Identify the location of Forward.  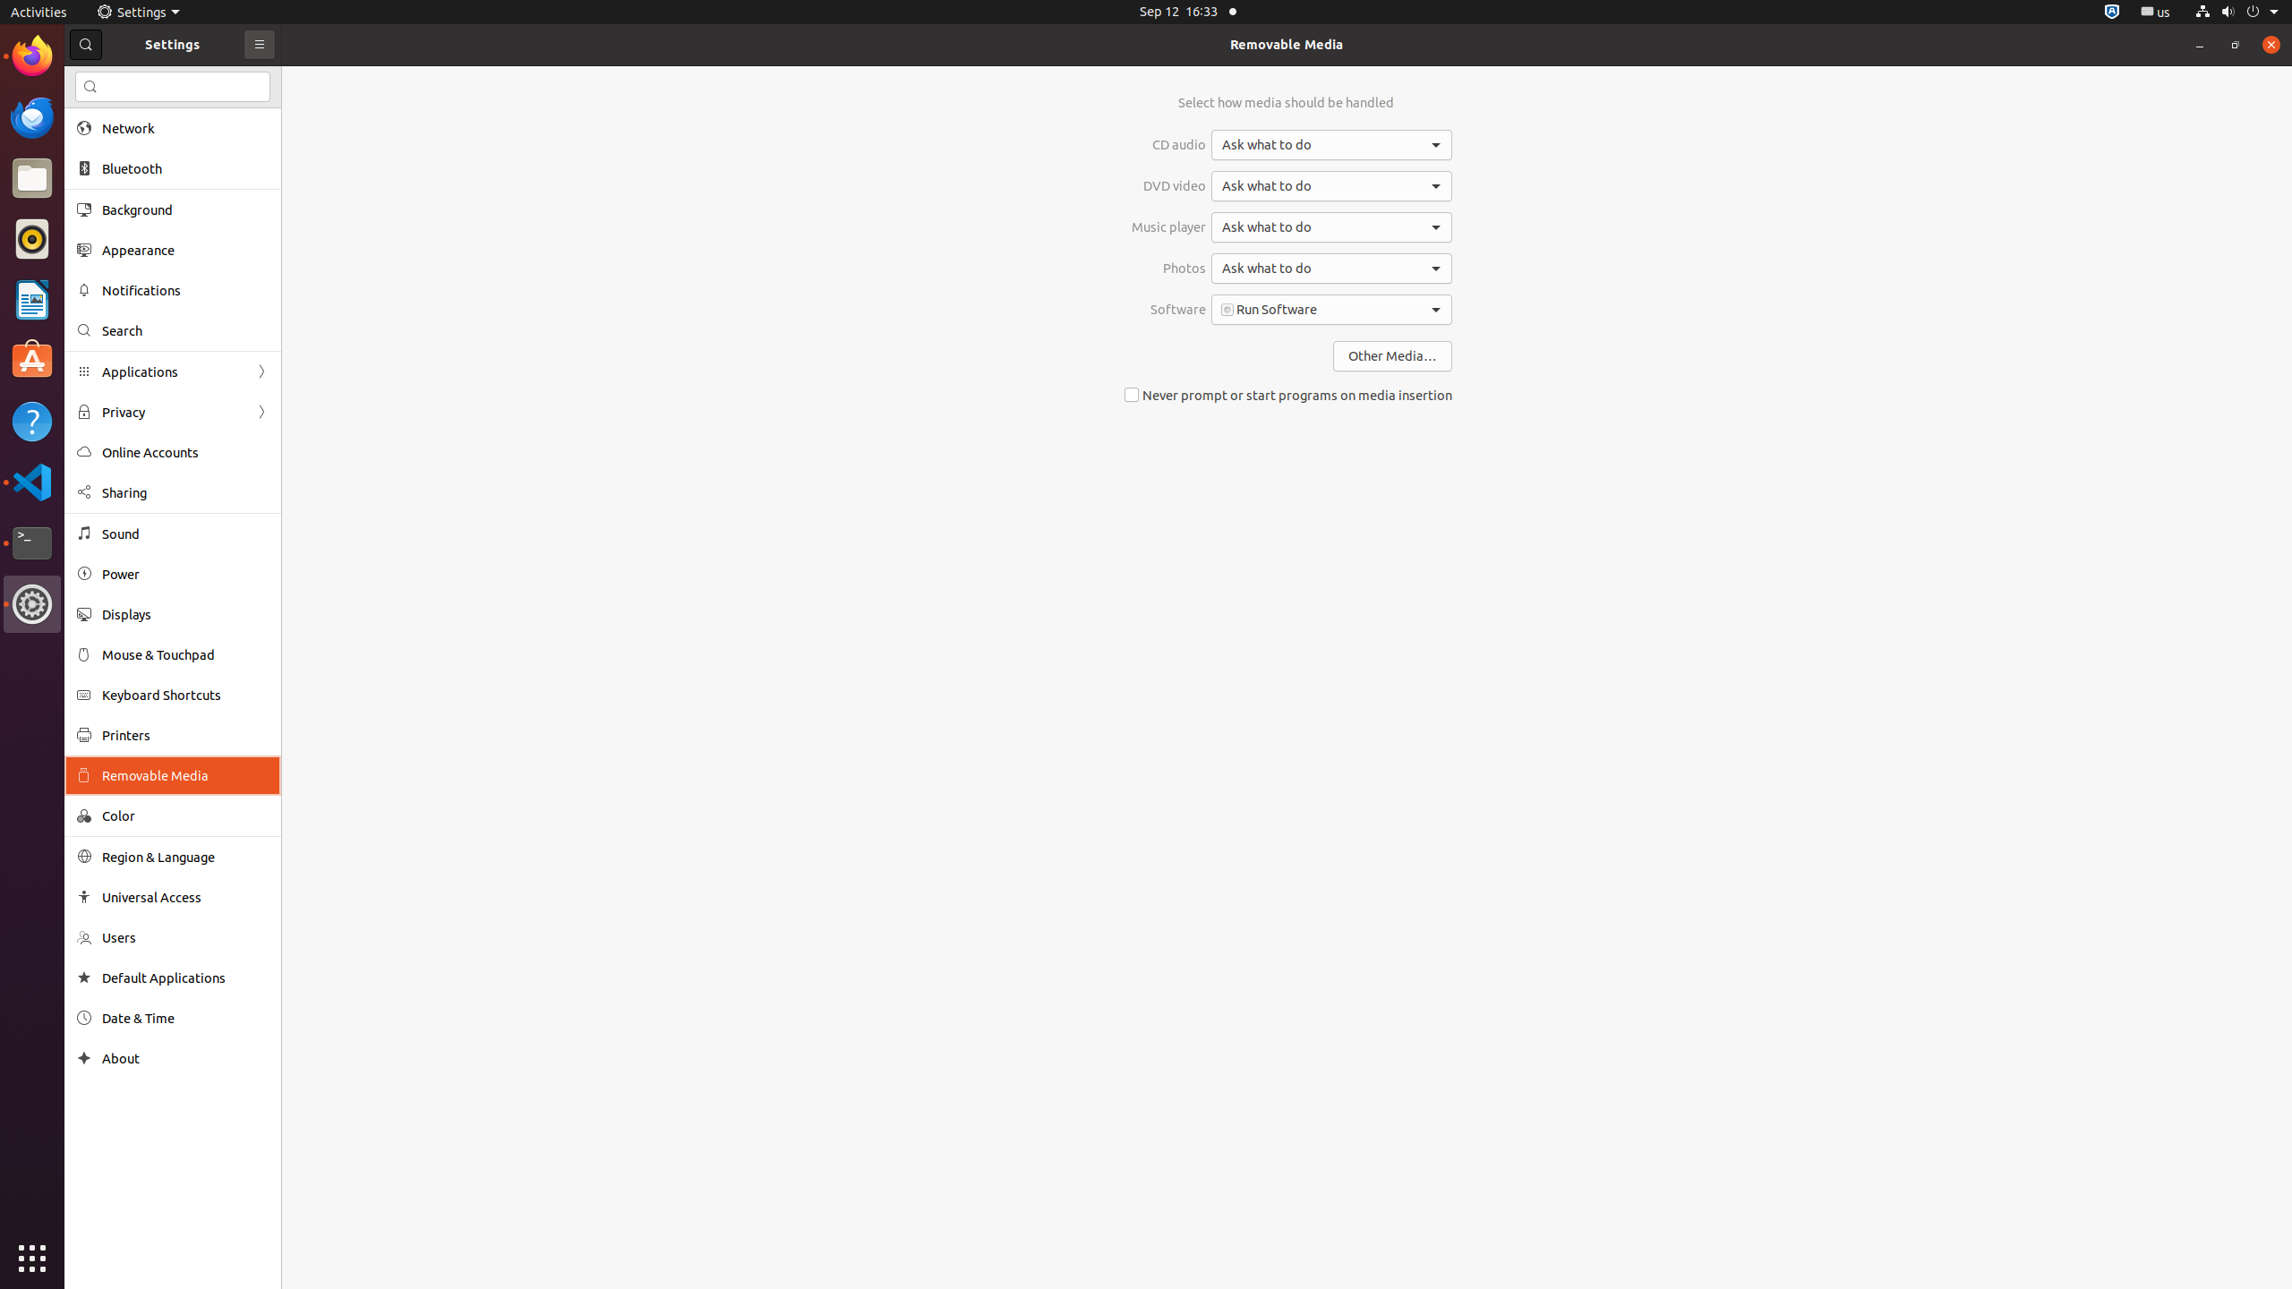
(261, 412).